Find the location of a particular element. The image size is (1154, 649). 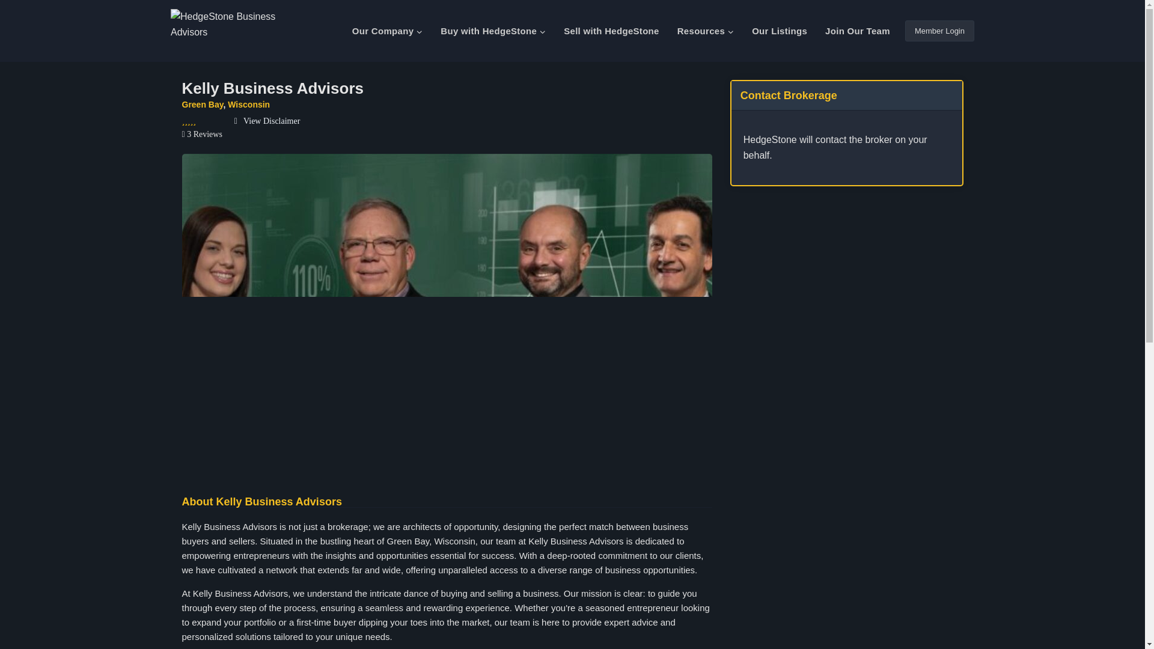

Resources is located at coordinates (706, 31).